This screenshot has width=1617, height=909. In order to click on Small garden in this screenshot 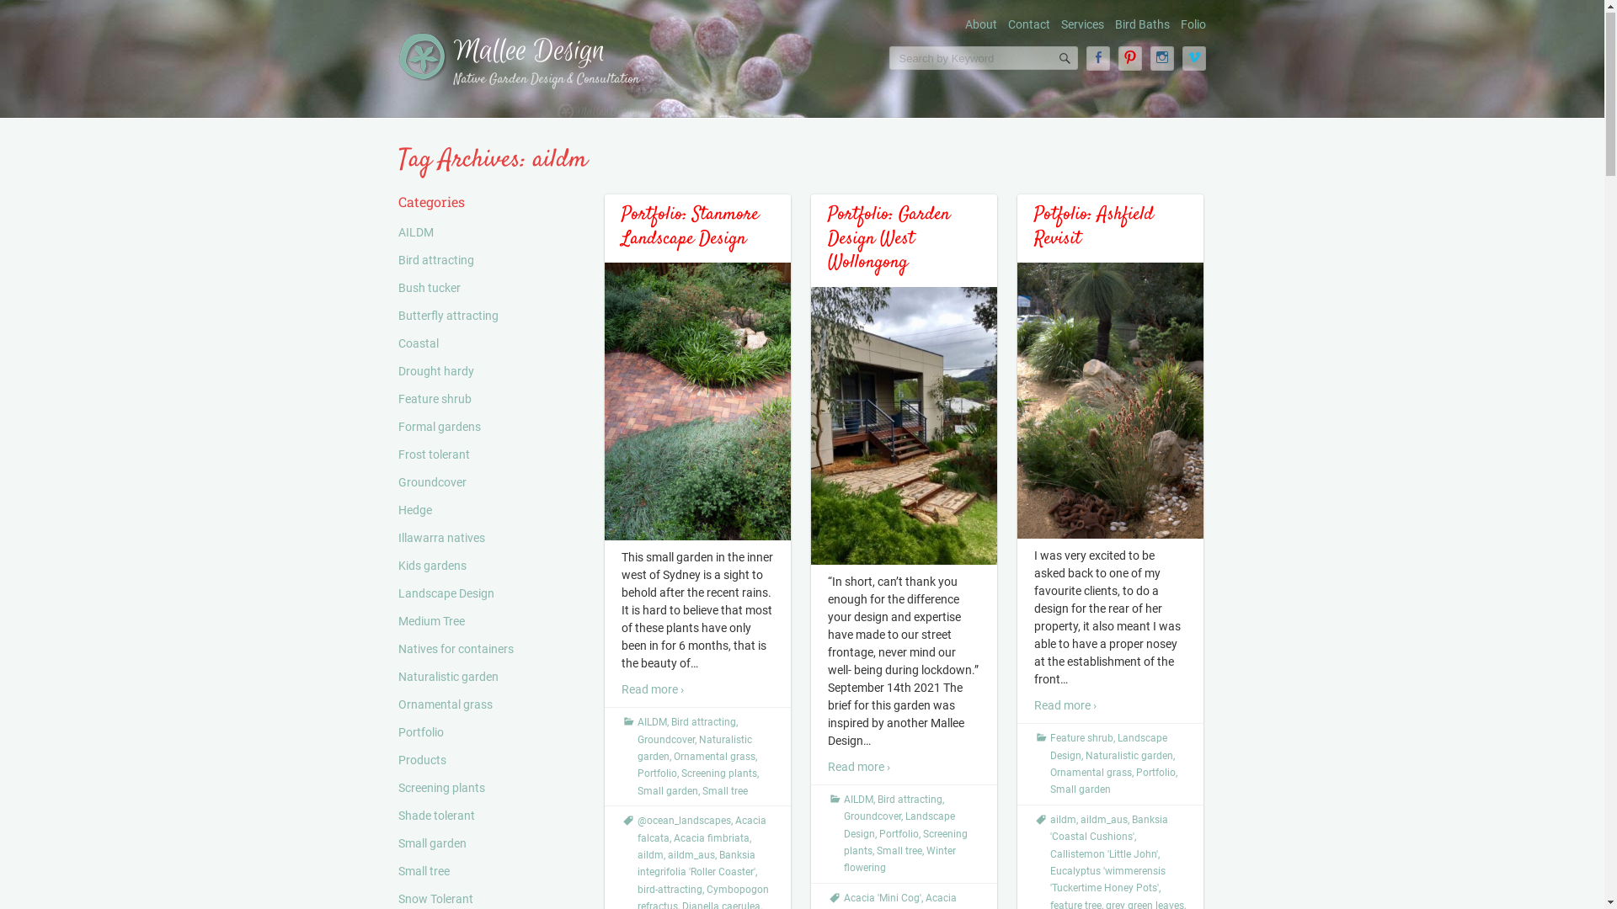, I will do `click(1080, 790)`.